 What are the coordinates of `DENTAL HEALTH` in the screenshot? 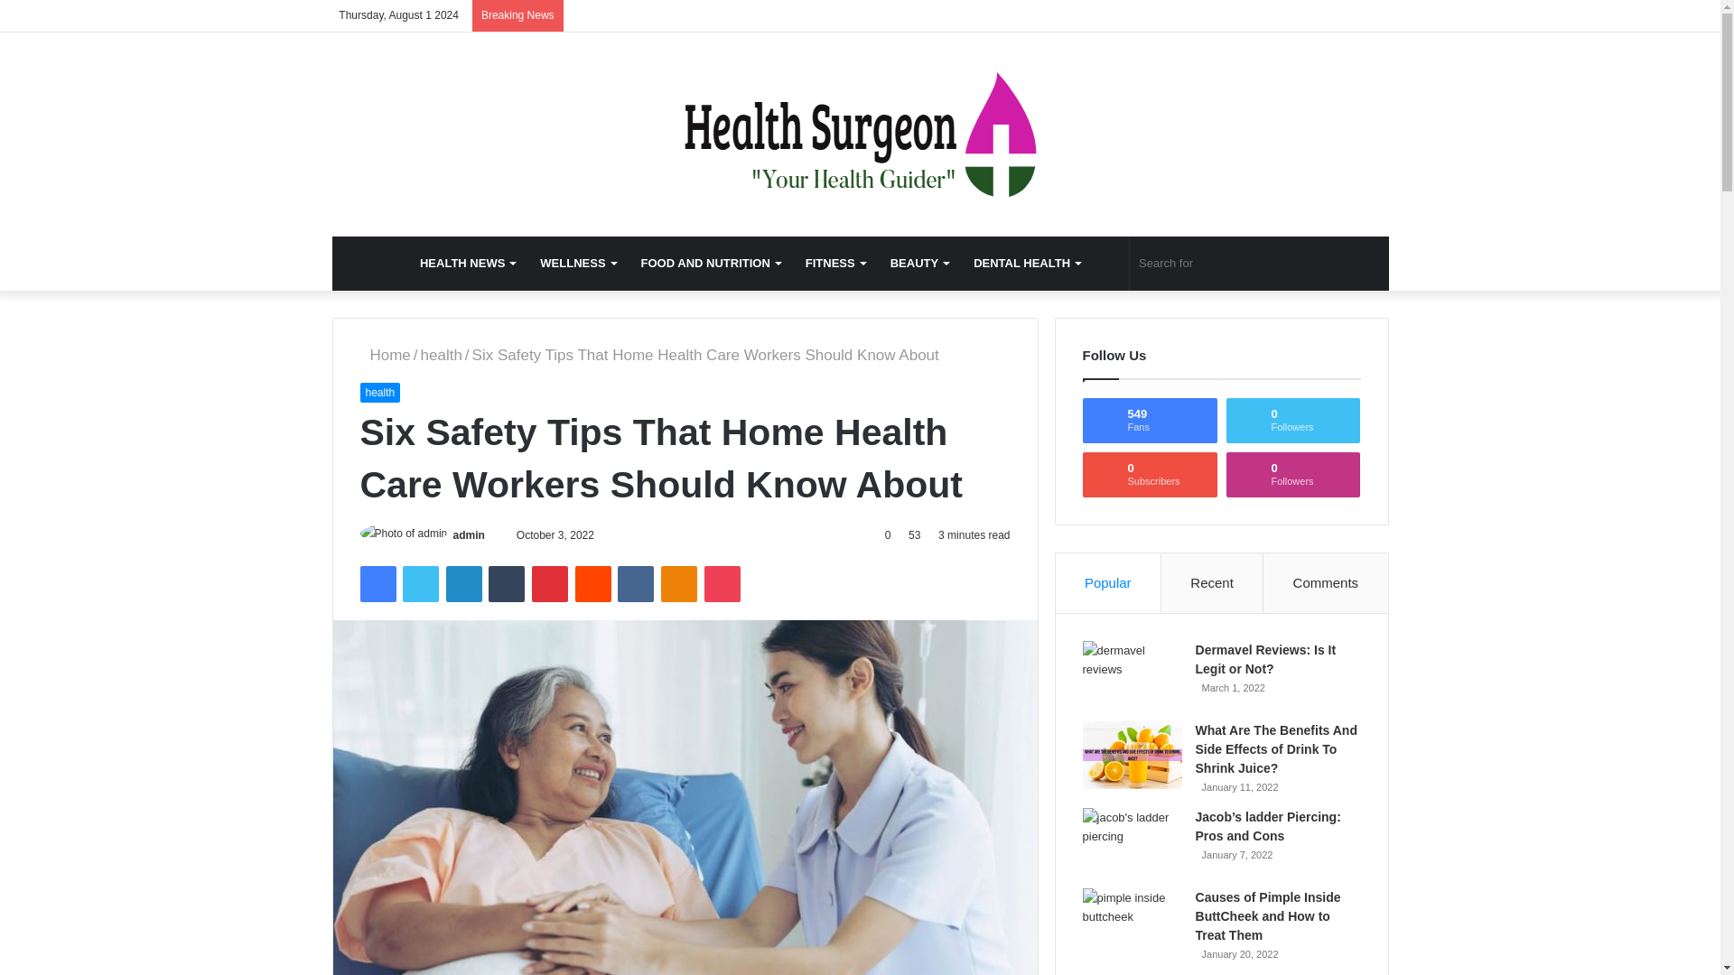 It's located at (1026, 264).